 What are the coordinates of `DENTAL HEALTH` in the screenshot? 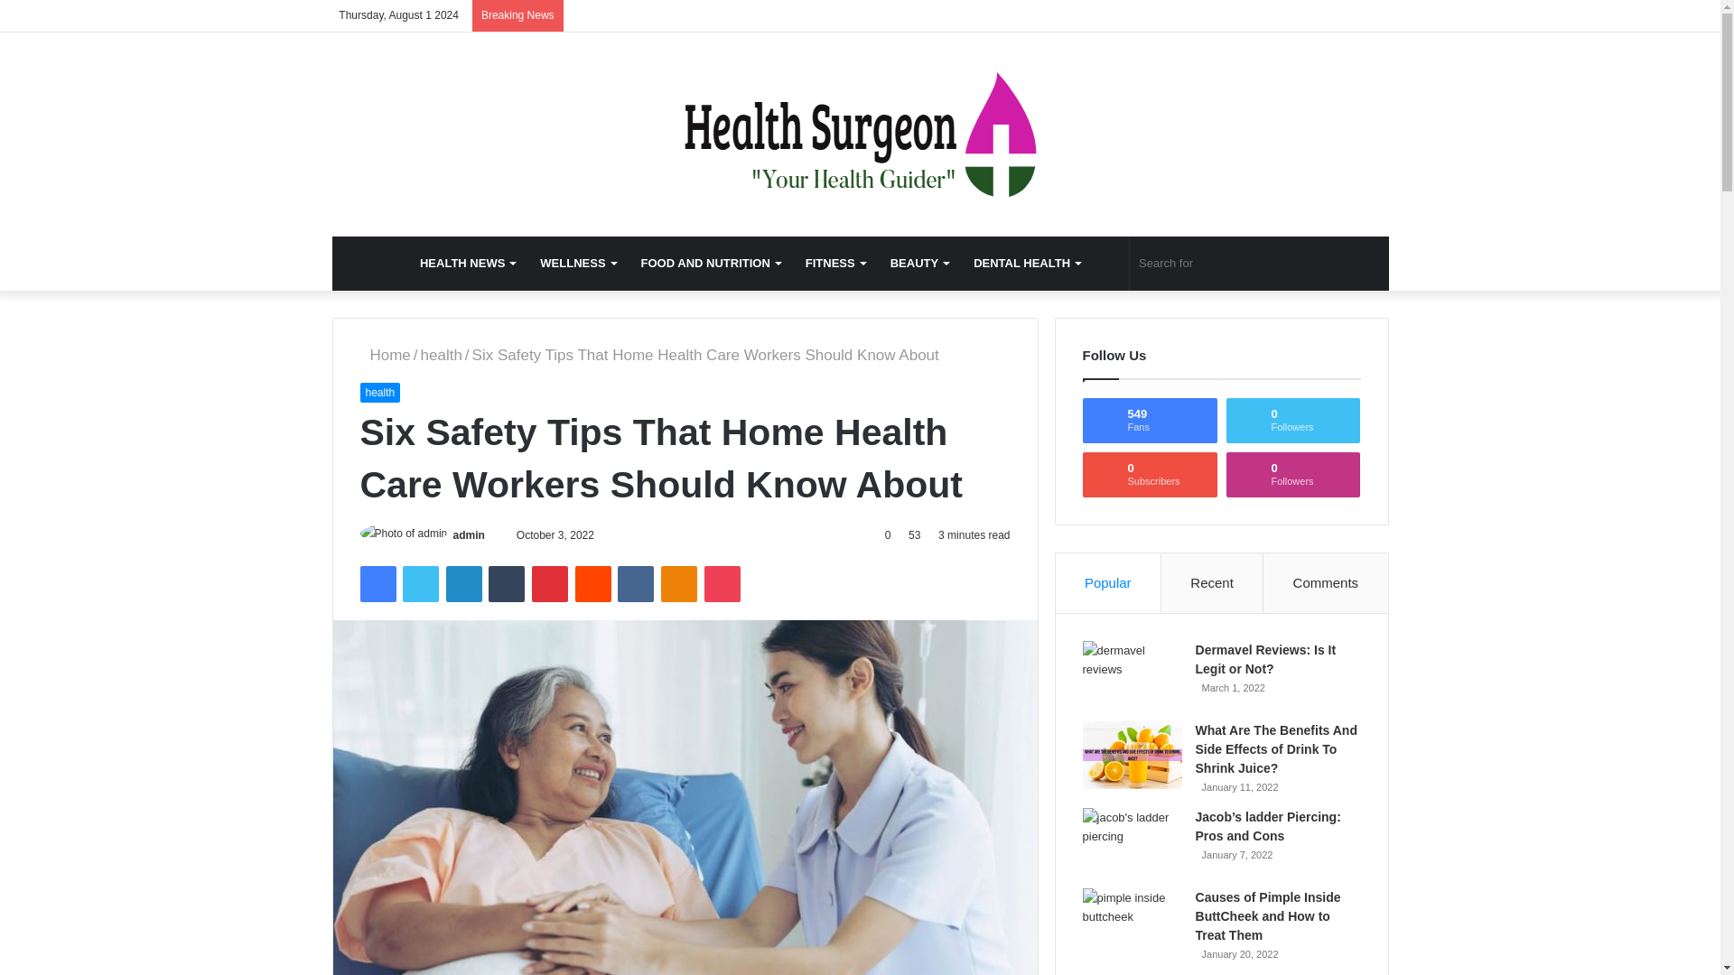 It's located at (1026, 264).